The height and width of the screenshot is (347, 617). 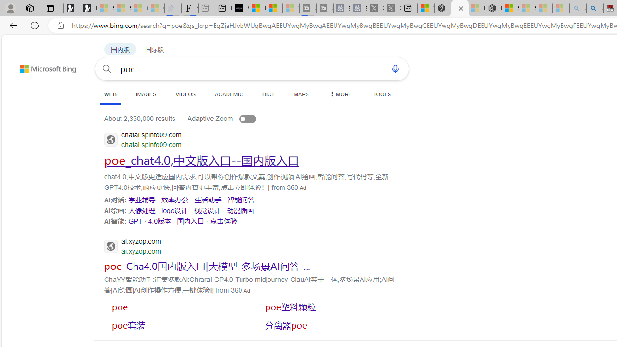 I want to click on Skip to content, so click(x=31, y=65).